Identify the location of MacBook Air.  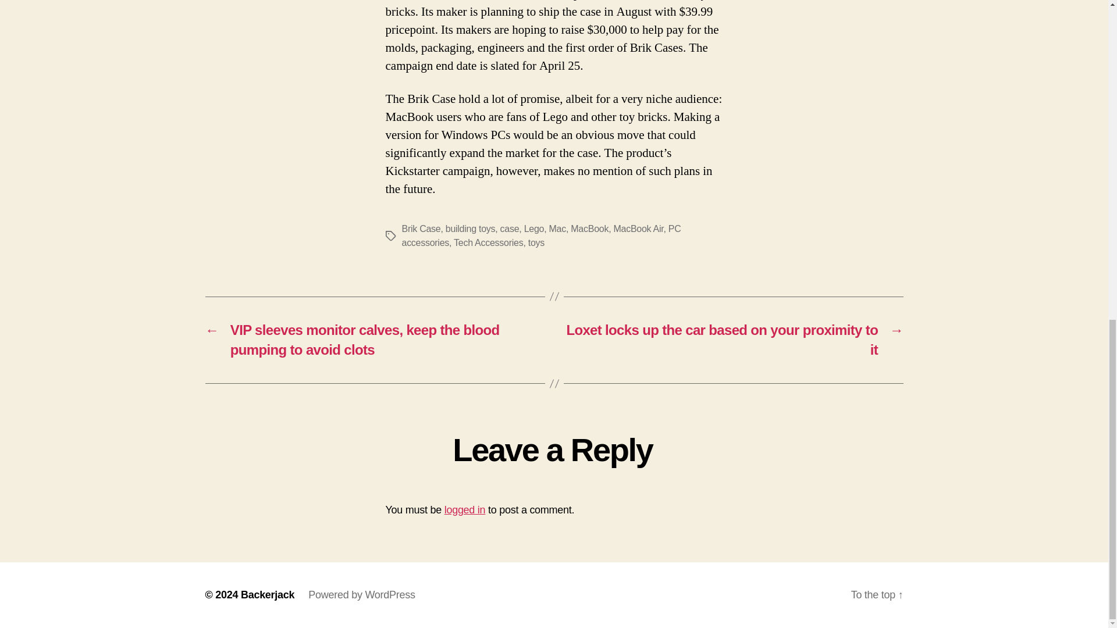
(638, 228).